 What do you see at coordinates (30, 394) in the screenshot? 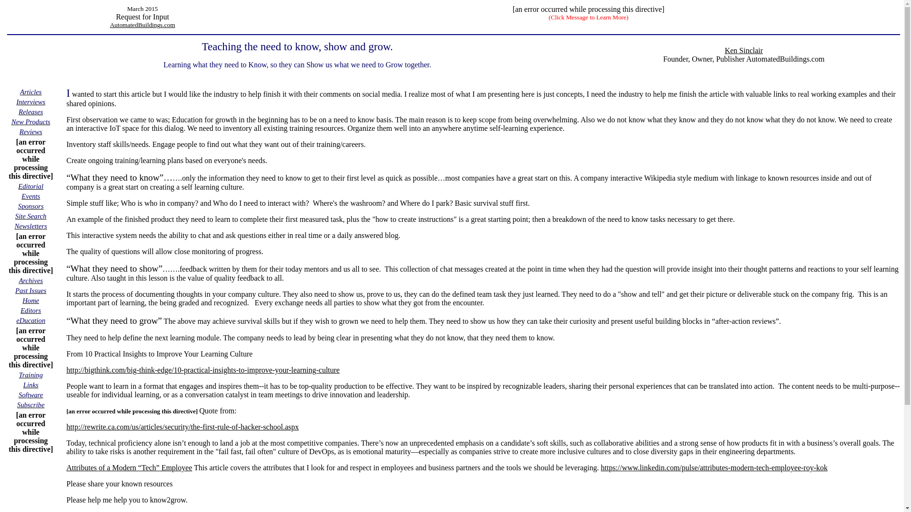
I see `Software` at bounding box center [30, 394].